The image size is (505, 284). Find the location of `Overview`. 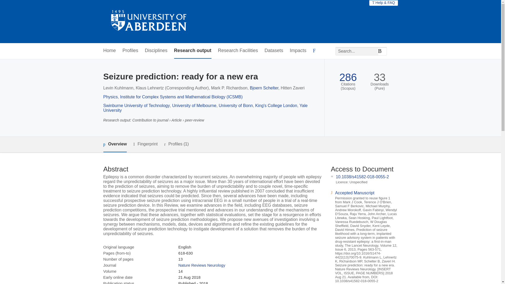

Overview is located at coordinates (115, 144).